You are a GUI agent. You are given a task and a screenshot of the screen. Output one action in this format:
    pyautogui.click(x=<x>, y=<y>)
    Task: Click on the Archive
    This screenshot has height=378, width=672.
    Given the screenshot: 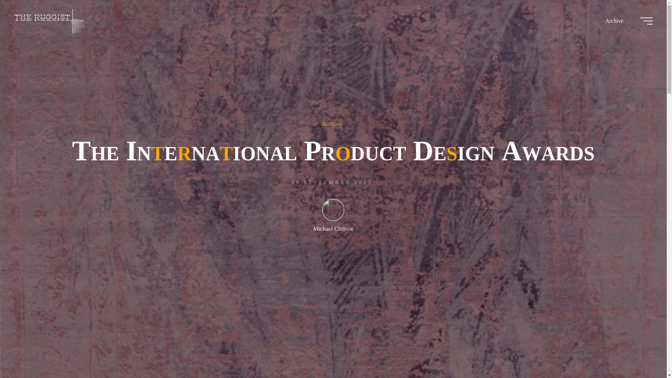 What is the action you would take?
    pyautogui.click(x=614, y=21)
    